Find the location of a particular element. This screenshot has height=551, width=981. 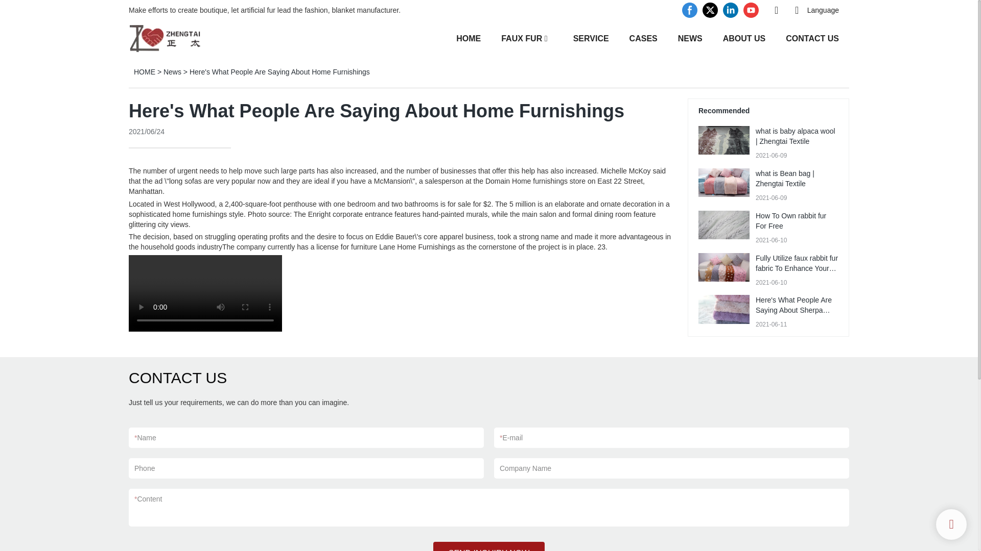

HOME is located at coordinates (468, 38).